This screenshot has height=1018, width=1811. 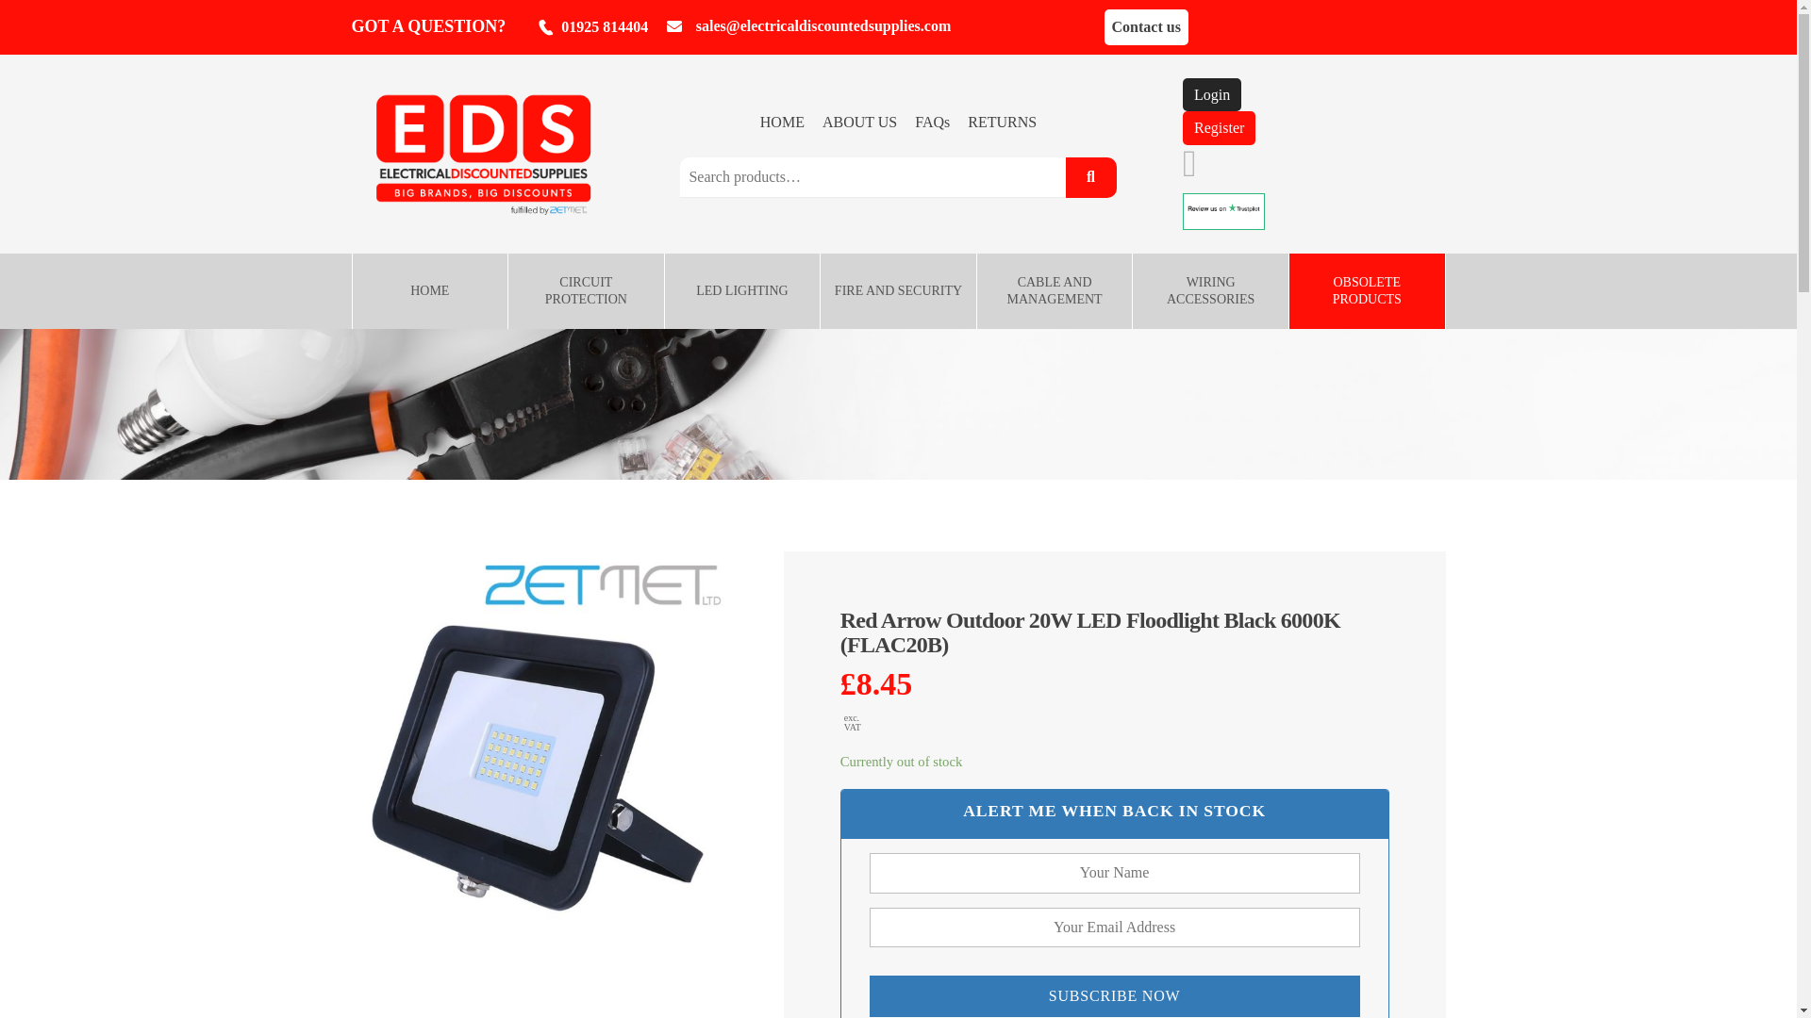 I want to click on CABLE AND MANAGEMENT, so click(x=1055, y=290).